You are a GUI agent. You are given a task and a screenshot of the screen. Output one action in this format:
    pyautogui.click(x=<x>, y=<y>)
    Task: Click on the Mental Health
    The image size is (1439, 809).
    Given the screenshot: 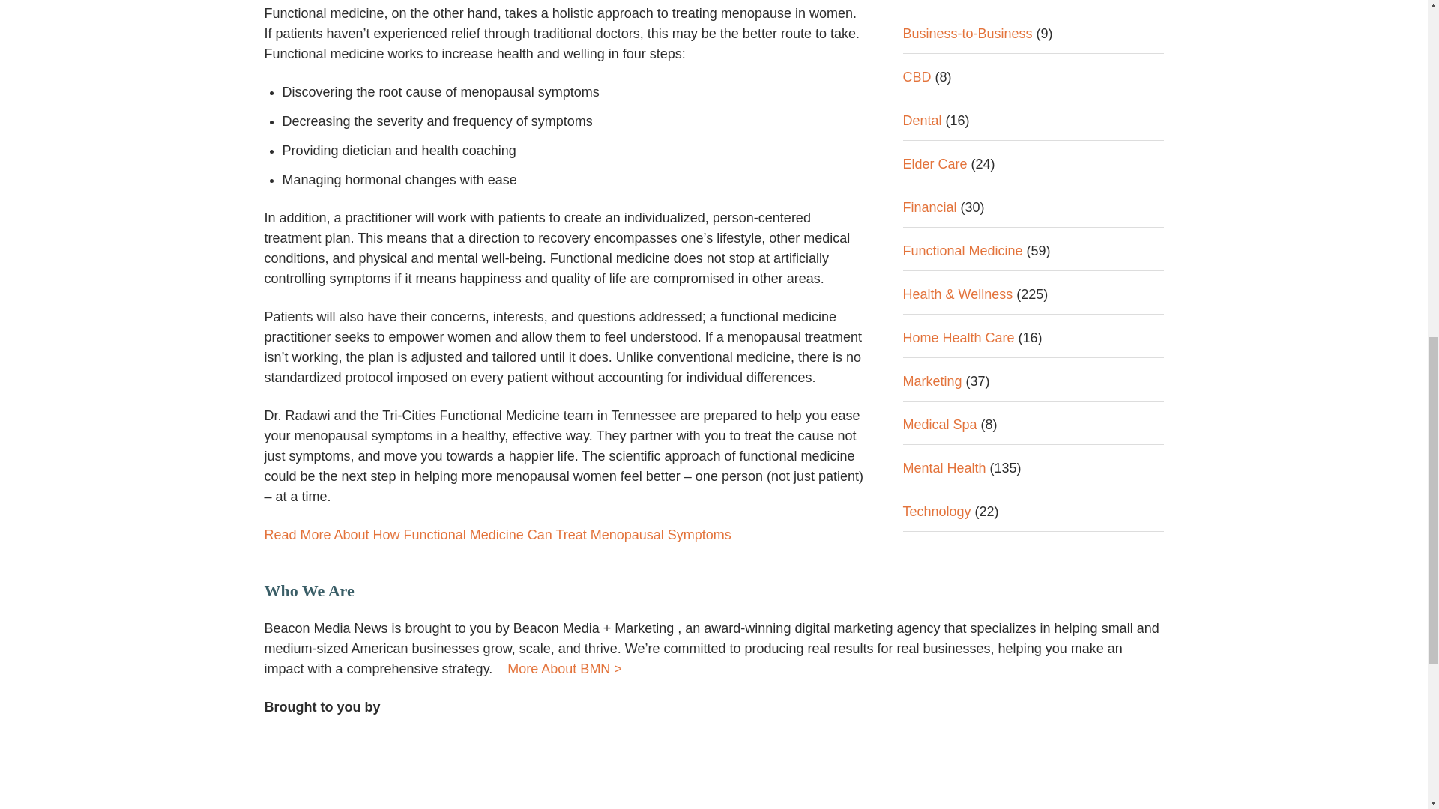 What is the action you would take?
    pyautogui.click(x=944, y=15)
    